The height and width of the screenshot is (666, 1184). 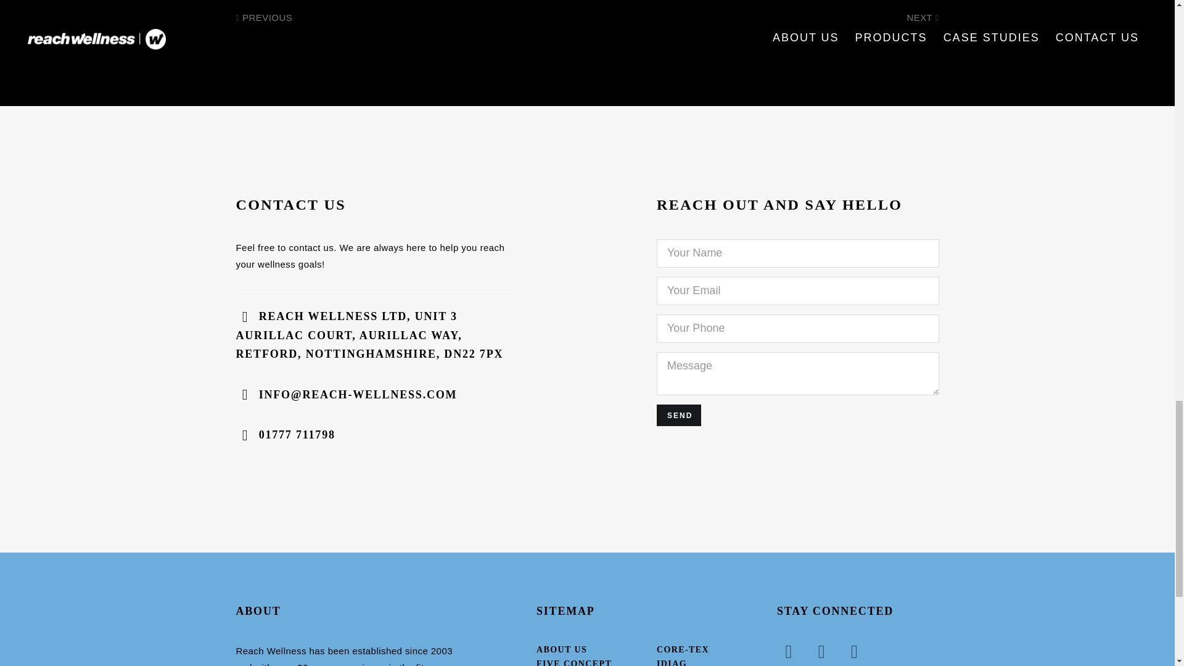 What do you see at coordinates (683, 649) in the screenshot?
I see `CORE-TEX` at bounding box center [683, 649].